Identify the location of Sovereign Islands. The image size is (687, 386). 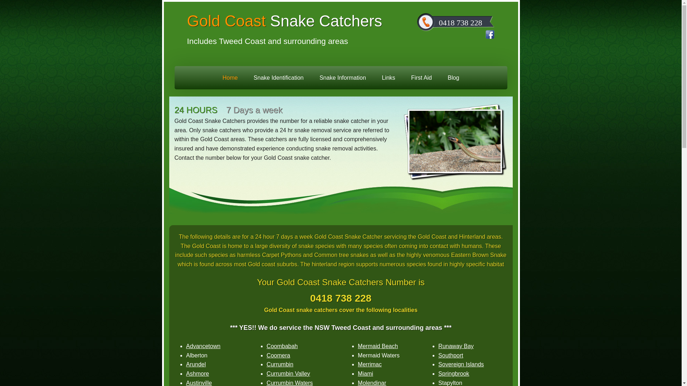
(461, 365).